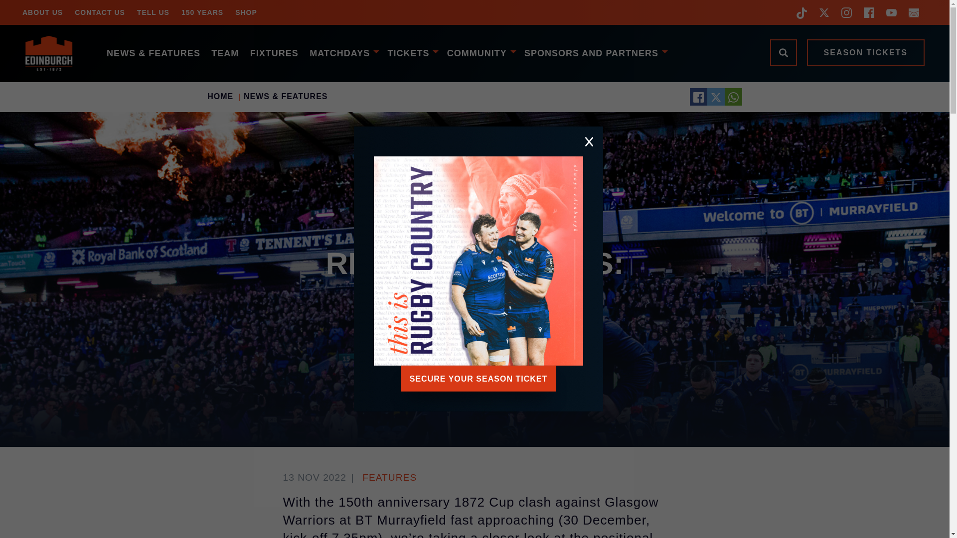 The height and width of the screenshot is (538, 957). What do you see at coordinates (153, 12) in the screenshot?
I see `TELL US` at bounding box center [153, 12].